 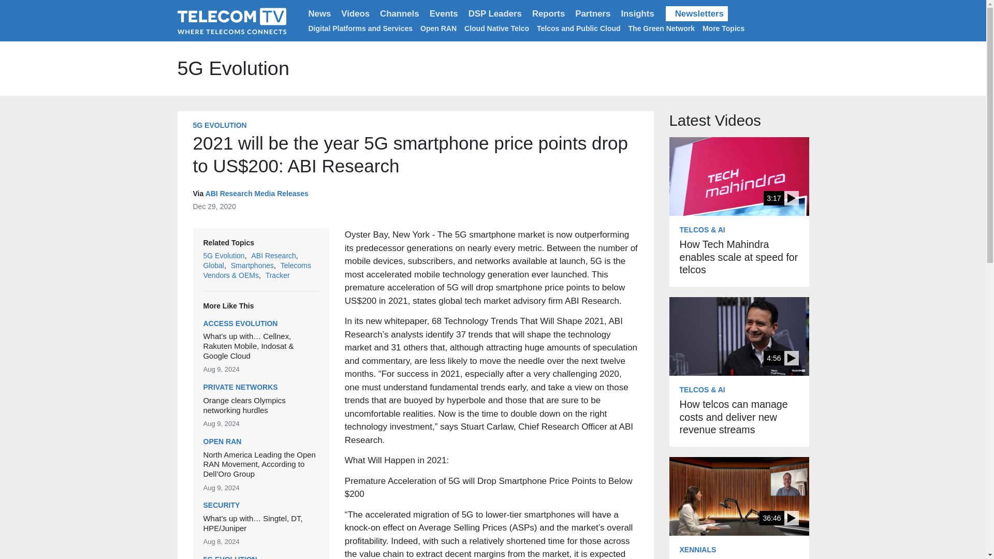 What do you see at coordinates (662, 28) in the screenshot?
I see `The Green Network` at bounding box center [662, 28].